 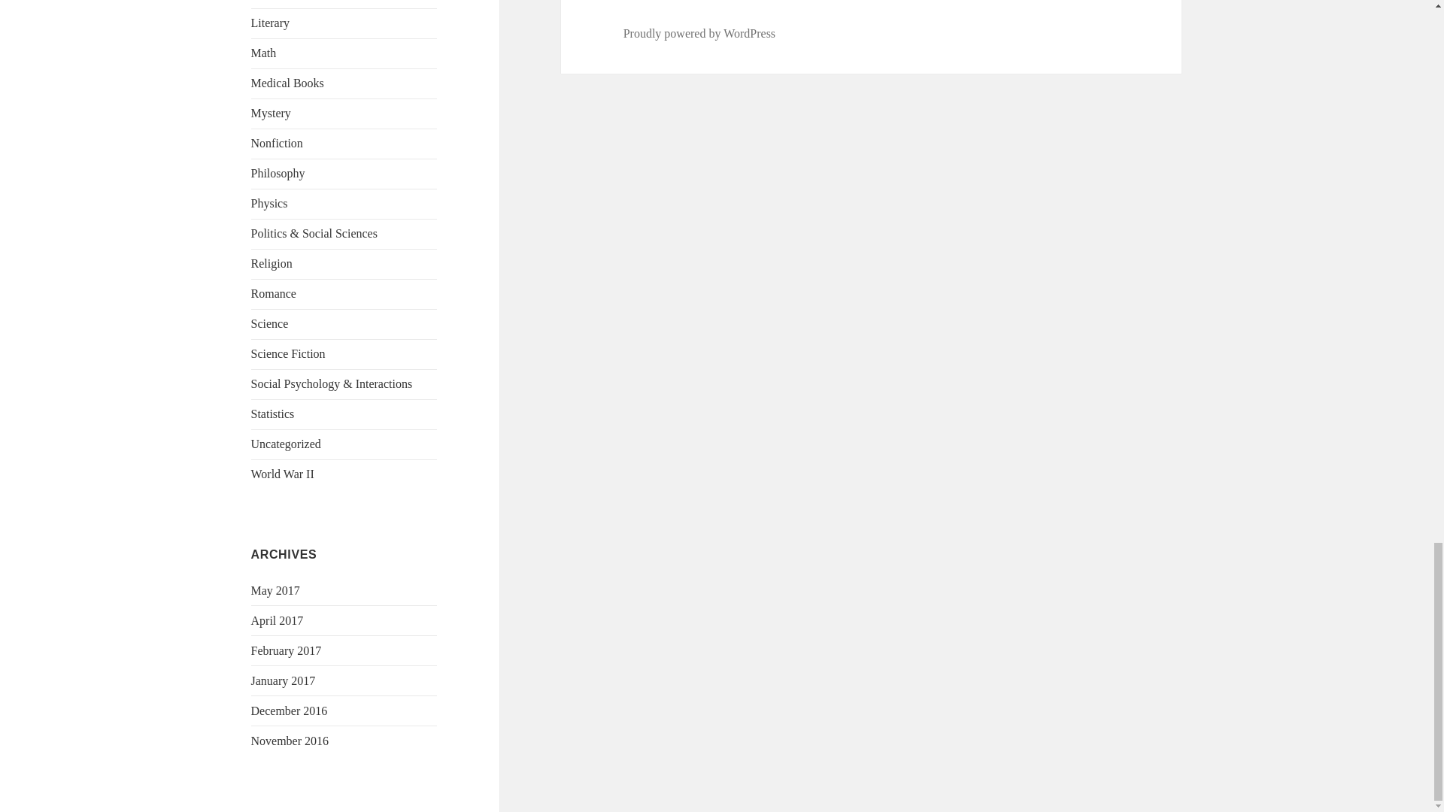 What do you see at coordinates (271, 113) in the screenshot?
I see `Mystery` at bounding box center [271, 113].